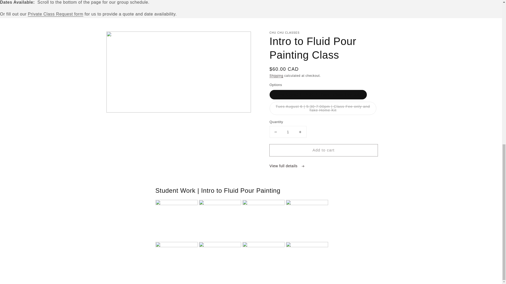 The image size is (506, 284). Describe the element at coordinates (177, 246) in the screenshot. I see `Chu Chu Classes Intro to Fluid Pour Painting` at that location.